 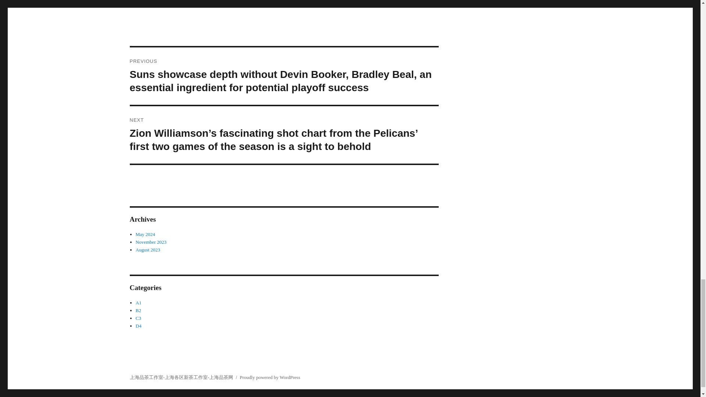 What do you see at coordinates (148, 249) in the screenshot?
I see `August 2023` at bounding box center [148, 249].